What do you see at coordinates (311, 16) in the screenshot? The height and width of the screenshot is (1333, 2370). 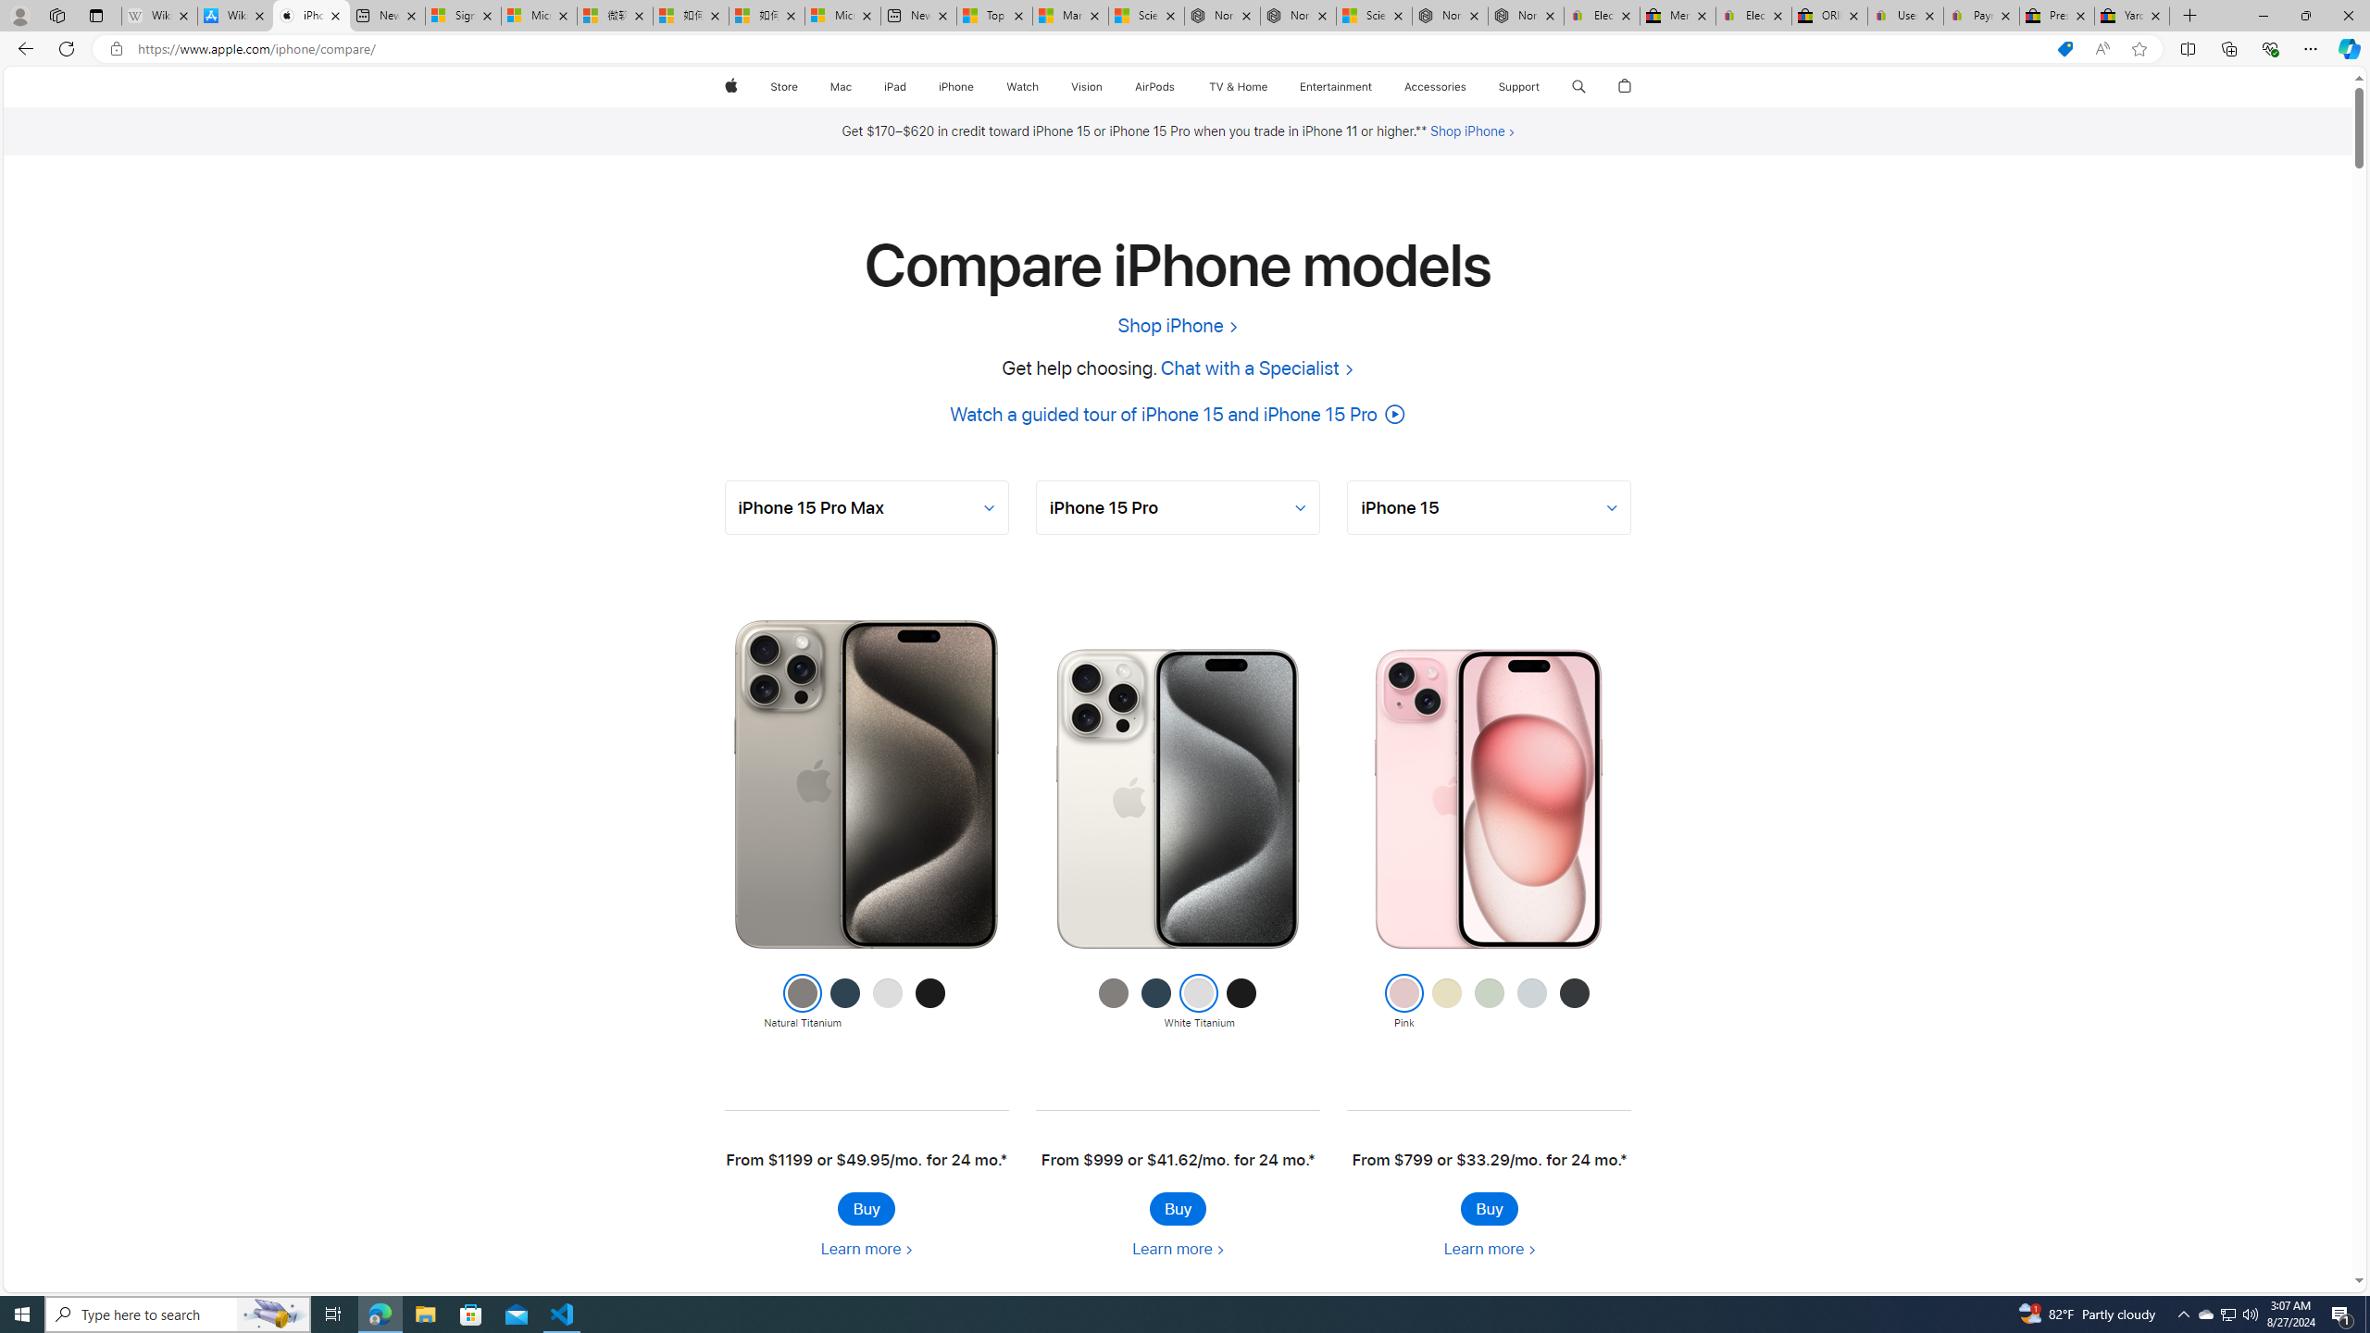 I see `iPhone - Compare Models - Apple` at bounding box center [311, 16].